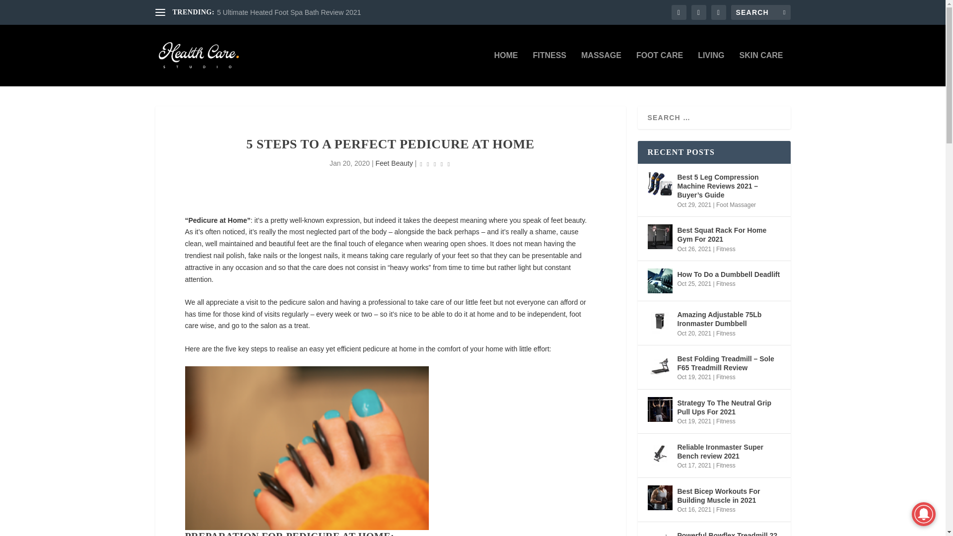 The height and width of the screenshot is (536, 953). I want to click on Pedicure at home, so click(306, 448).